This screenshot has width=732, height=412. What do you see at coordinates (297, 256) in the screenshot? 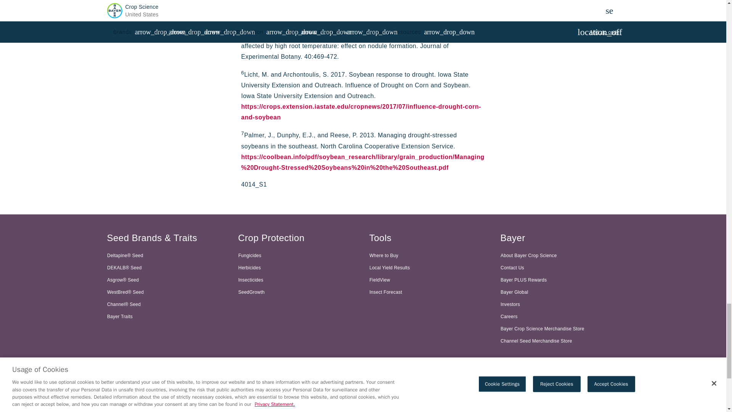
I see `Fungicides` at bounding box center [297, 256].